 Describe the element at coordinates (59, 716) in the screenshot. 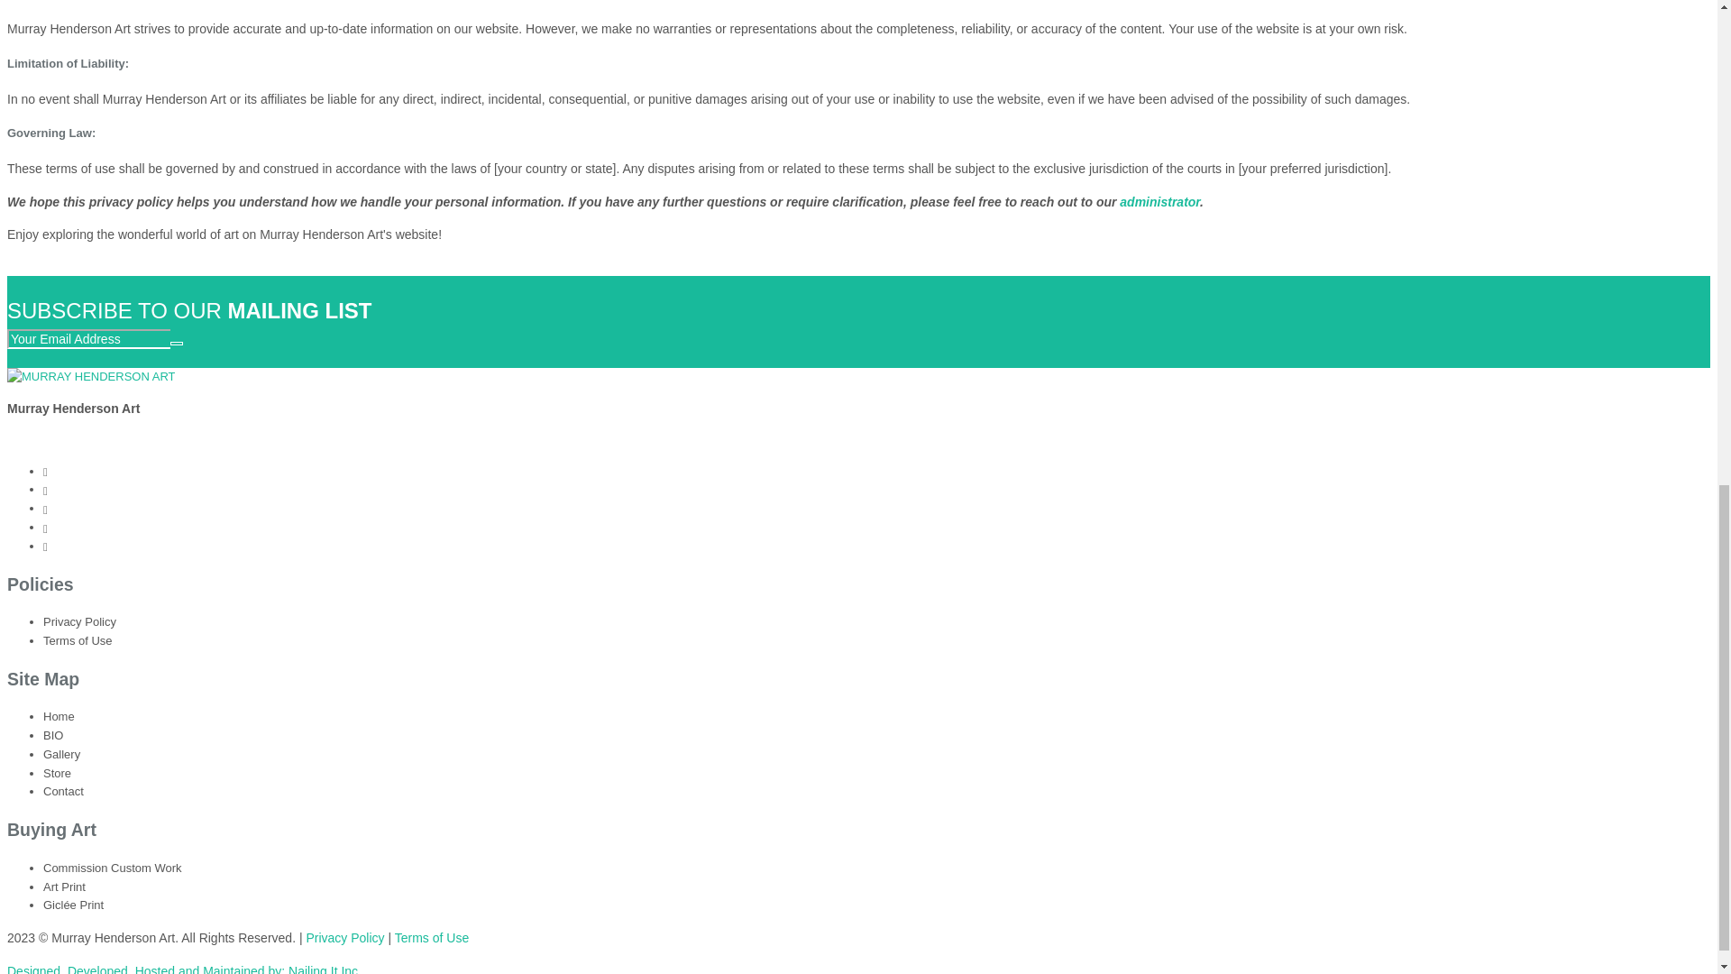

I see `Home` at that location.